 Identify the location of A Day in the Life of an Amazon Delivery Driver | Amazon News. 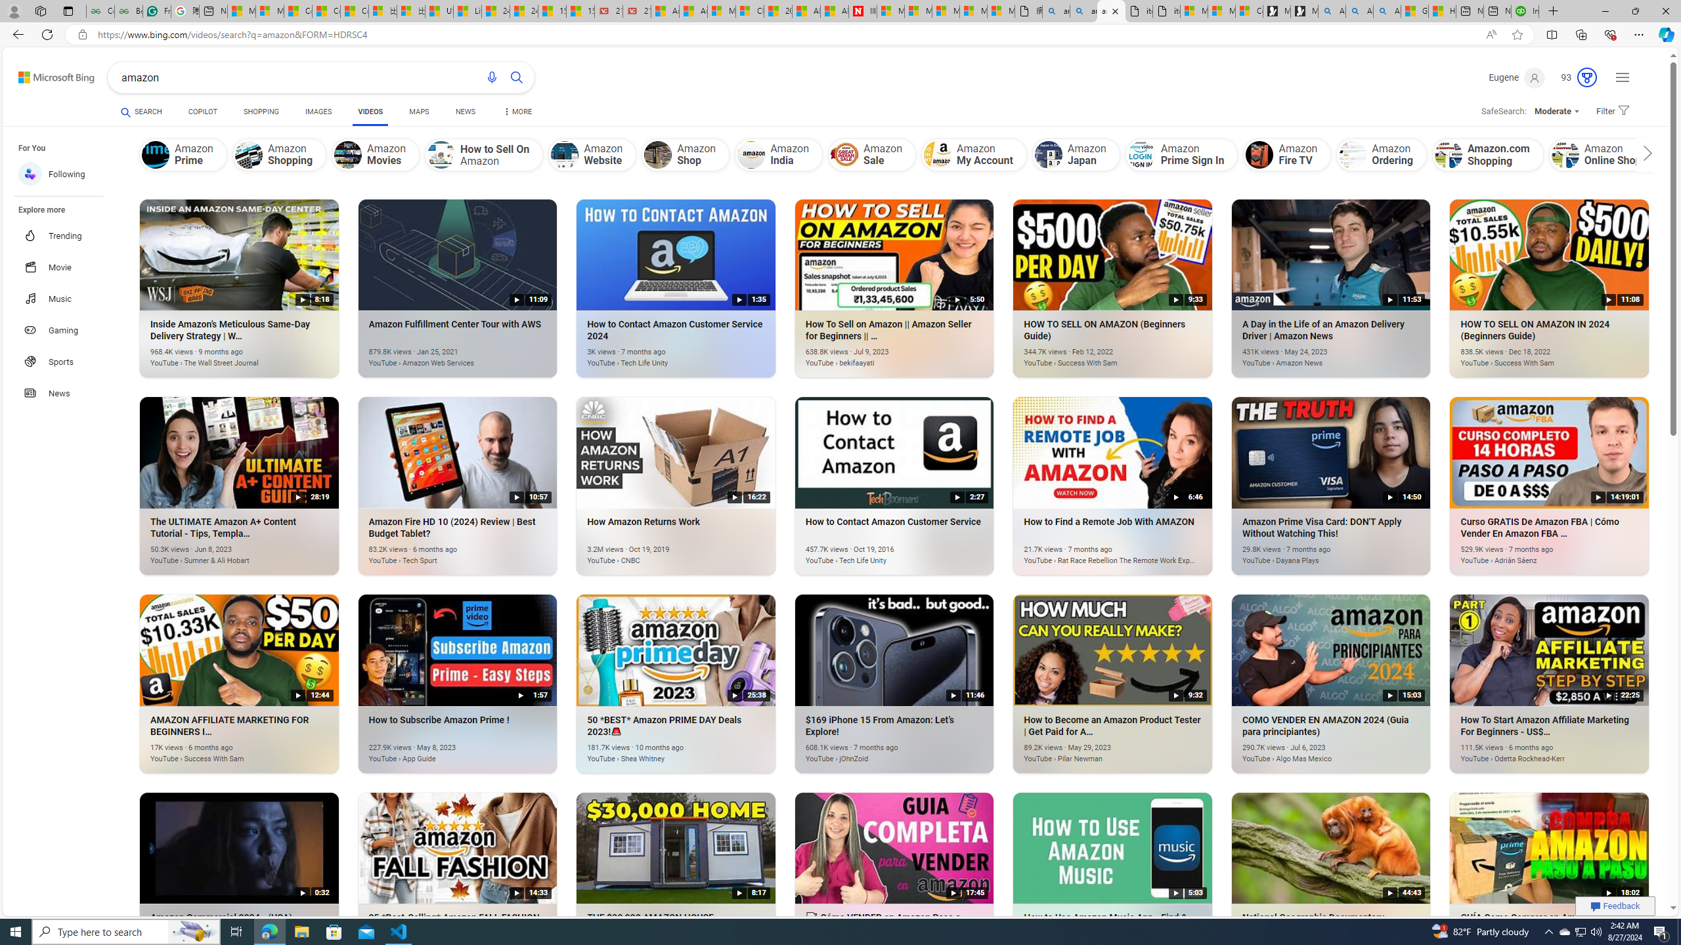
(1311, 356).